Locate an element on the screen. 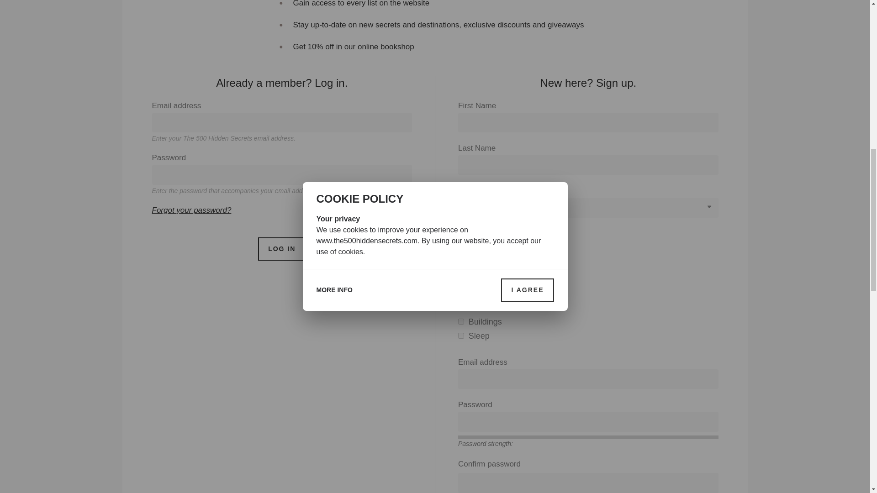 The height and width of the screenshot is (493, 877). 5 is located at coordinates (460, 252).